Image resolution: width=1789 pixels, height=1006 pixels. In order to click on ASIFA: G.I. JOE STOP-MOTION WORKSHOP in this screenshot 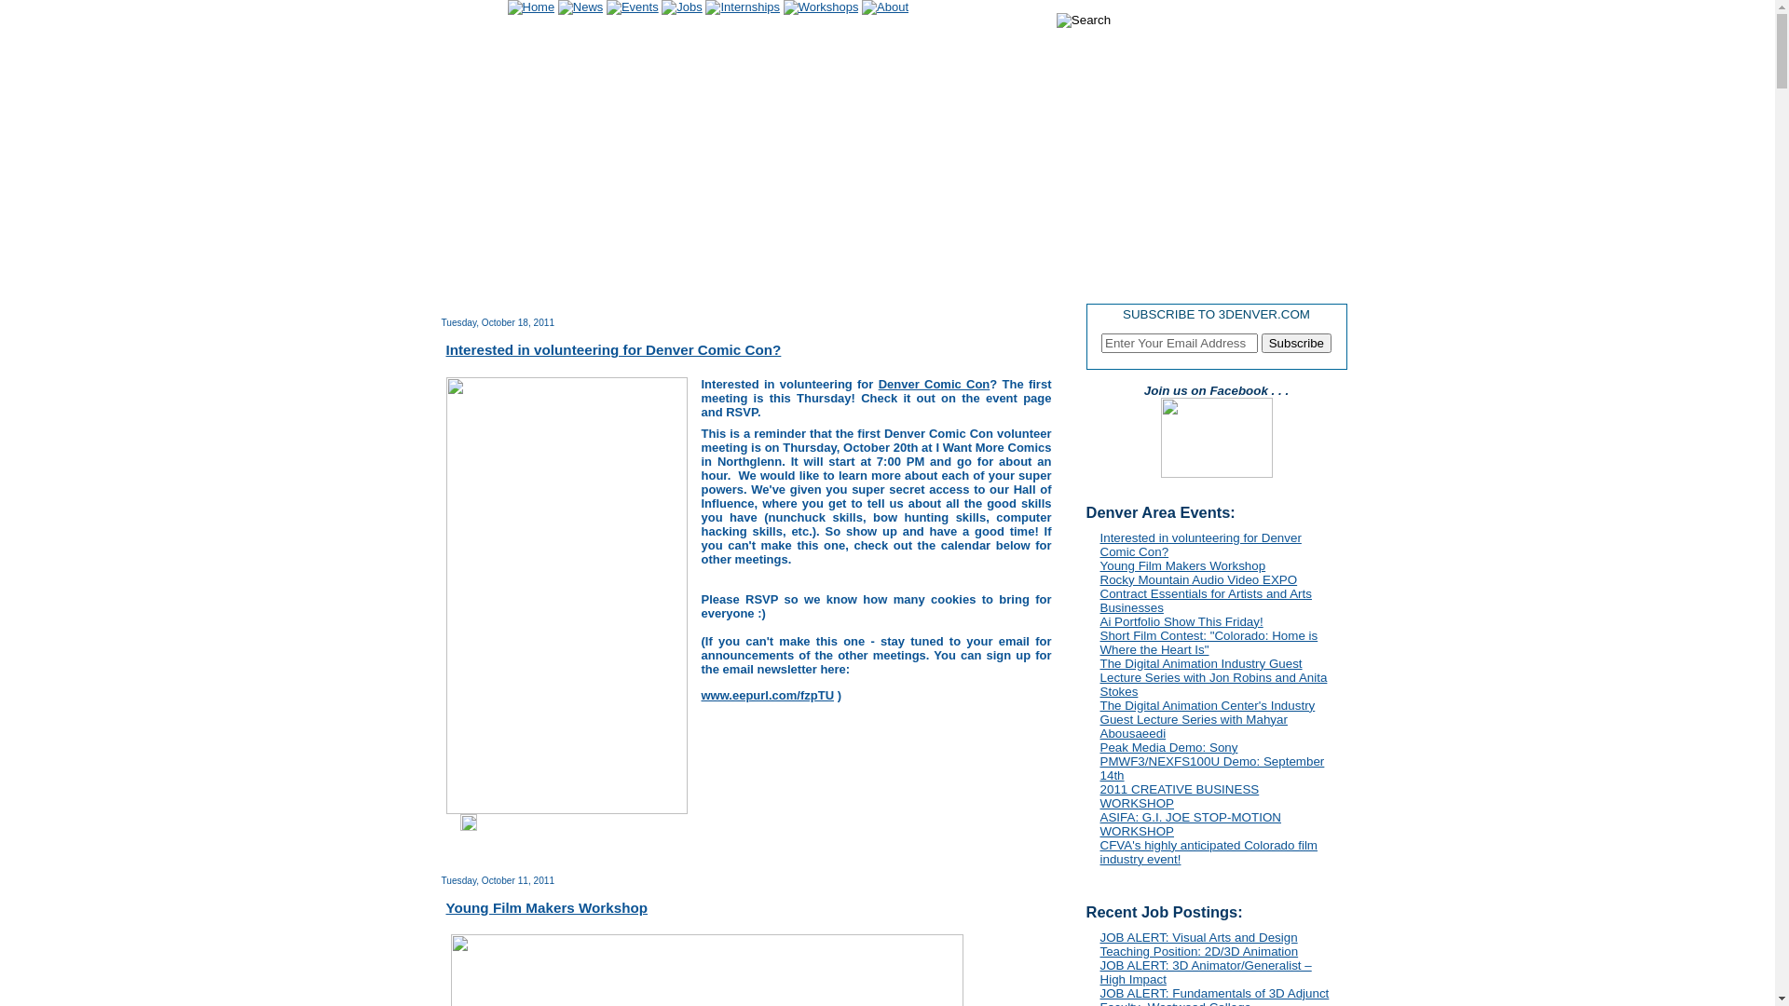, I will do `click(1190, 824)`.